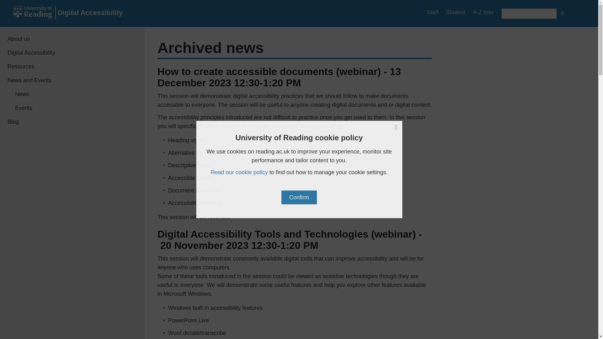  Describe the element at coordinates (90, 13) in the screenshot. I see `Digital Accessibility` at that location.